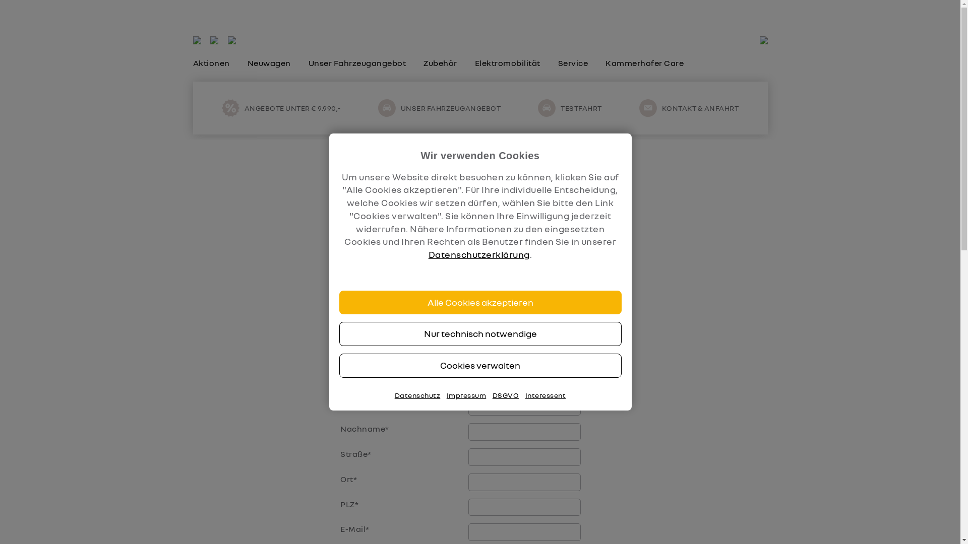 The height and width of the screenshot is (544, 968). I want to click on DSGVO, so click(506, 395).